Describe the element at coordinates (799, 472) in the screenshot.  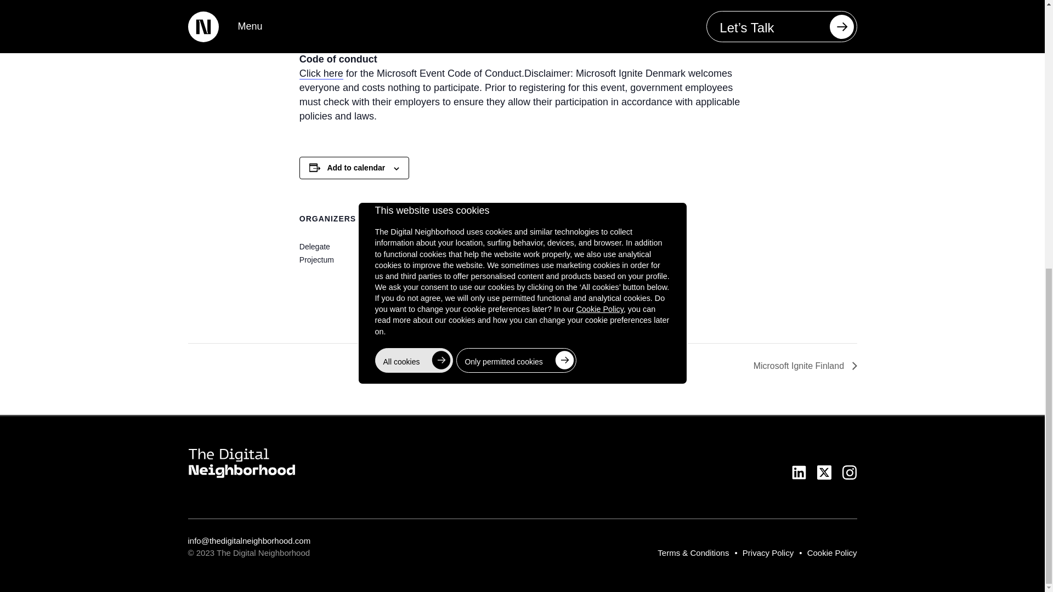
I see `Follow us on linkedin` at that location.